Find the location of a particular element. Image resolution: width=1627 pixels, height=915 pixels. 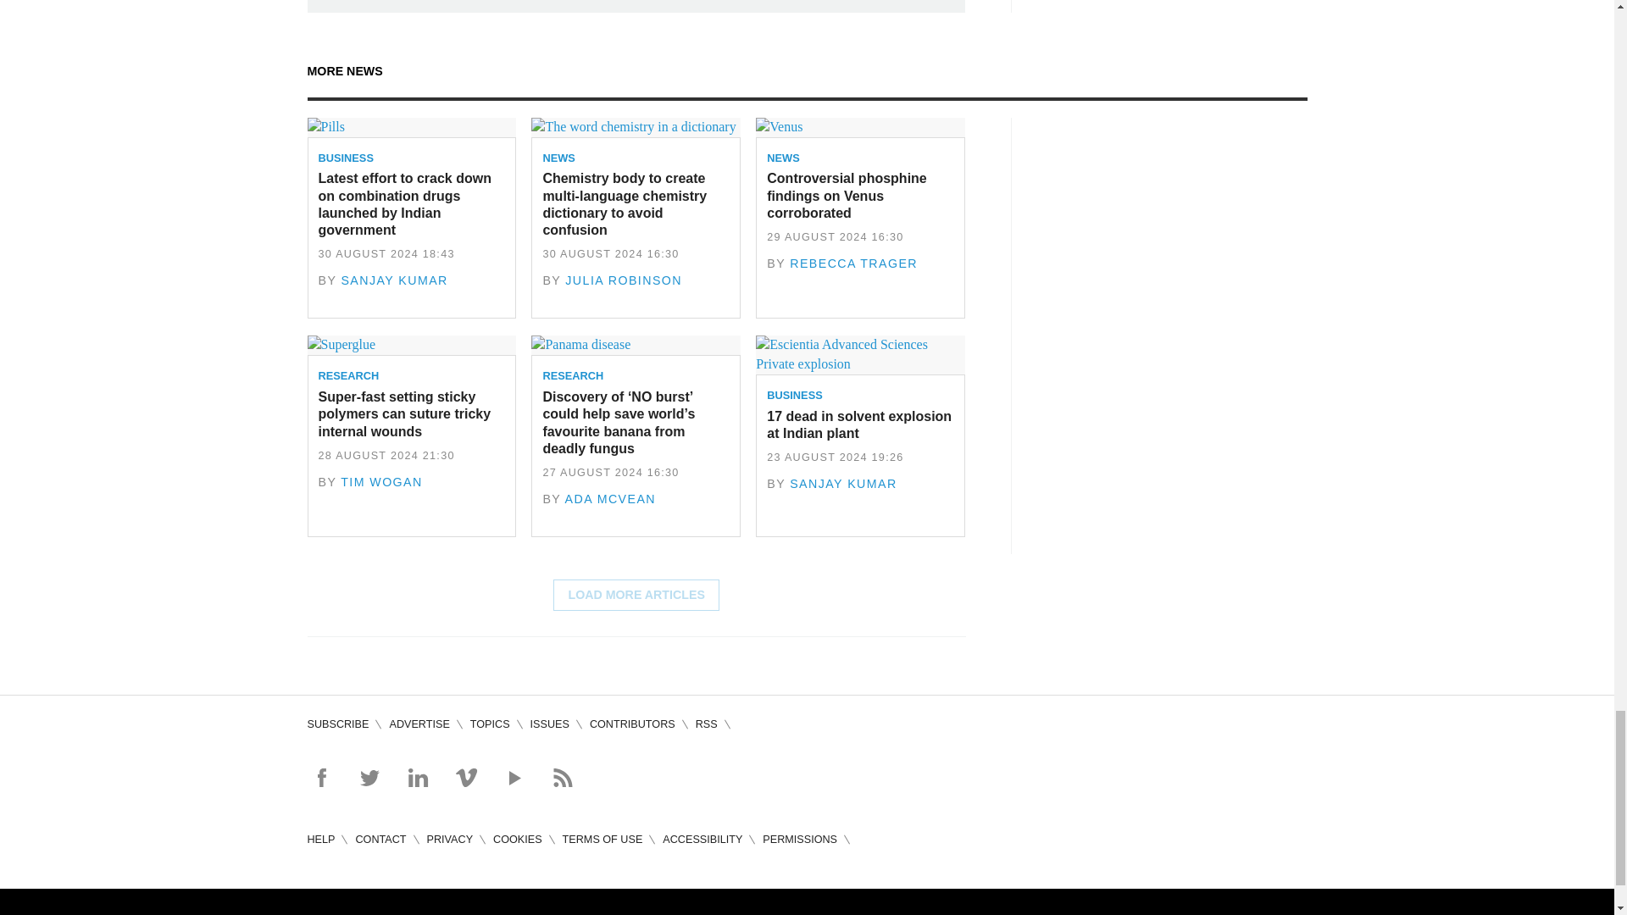

Connect on Linked in is located at coordinates (417, 778).